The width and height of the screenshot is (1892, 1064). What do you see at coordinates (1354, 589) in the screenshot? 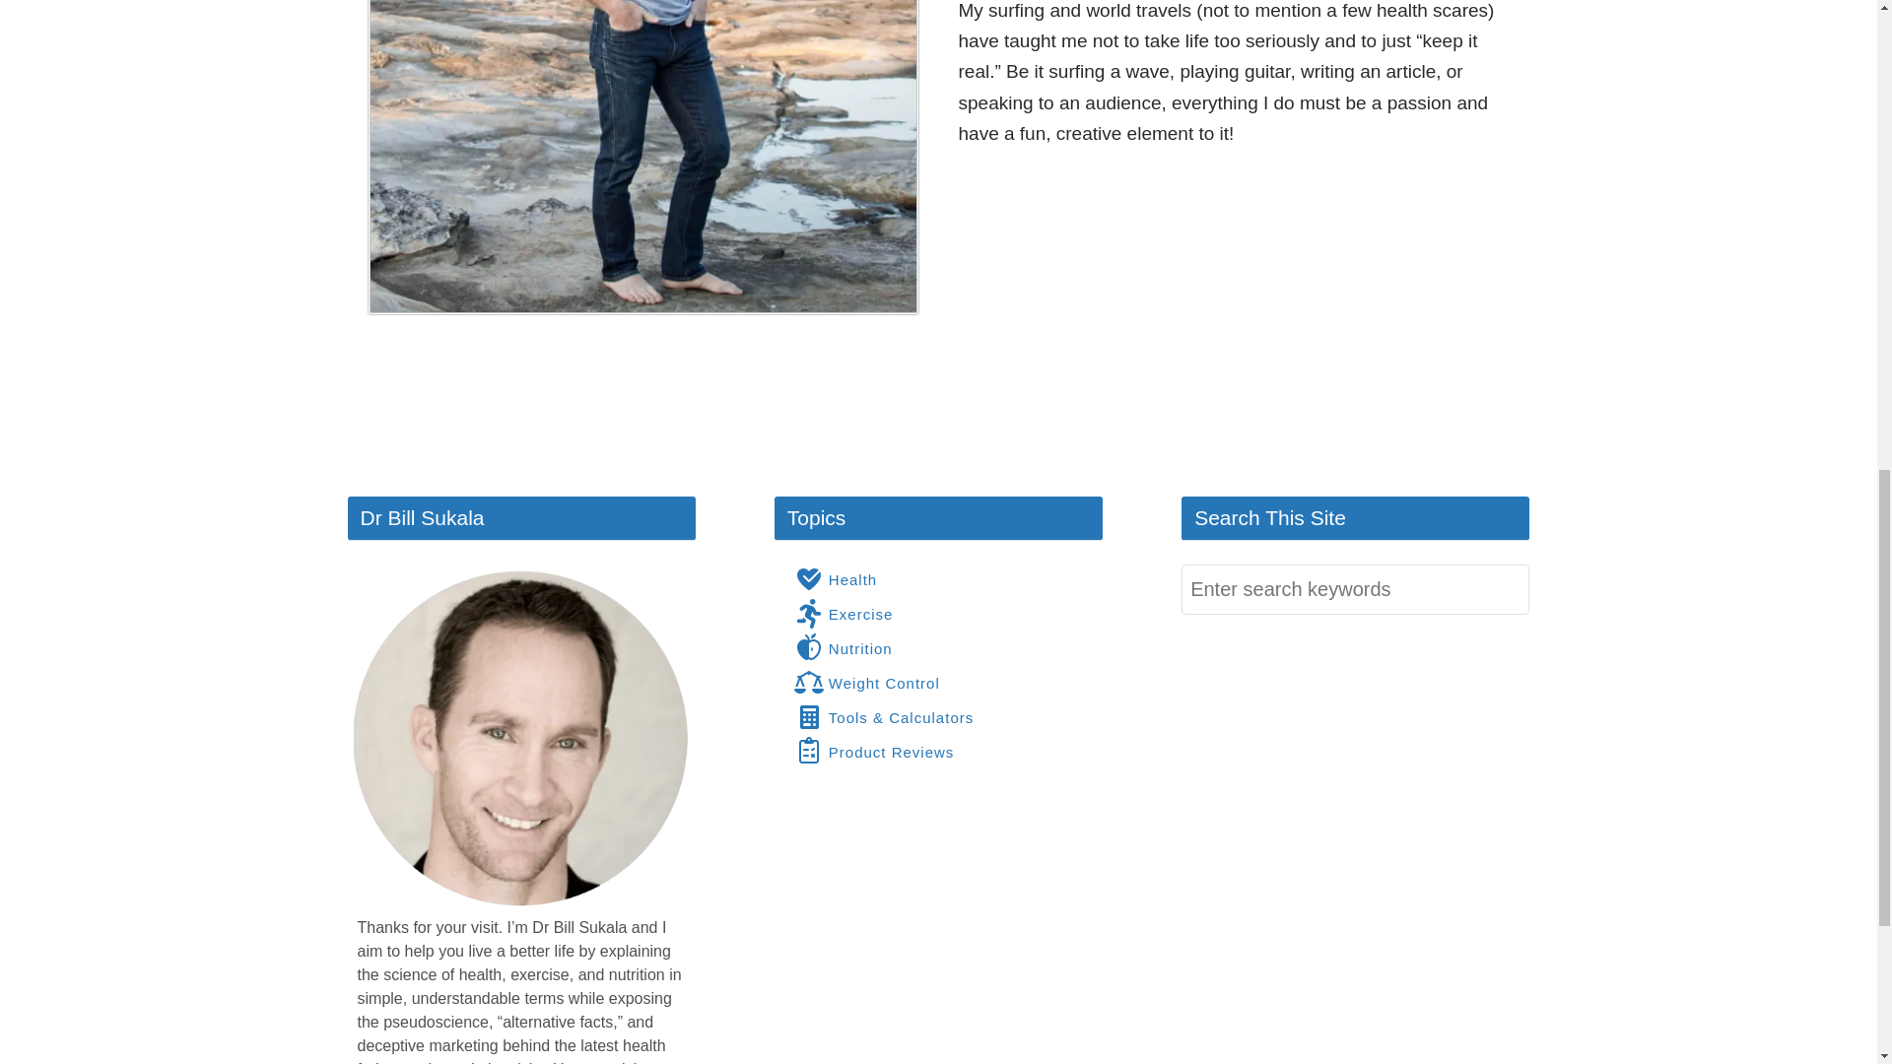
I see `Search for:` at bounding box center [1354, 589].